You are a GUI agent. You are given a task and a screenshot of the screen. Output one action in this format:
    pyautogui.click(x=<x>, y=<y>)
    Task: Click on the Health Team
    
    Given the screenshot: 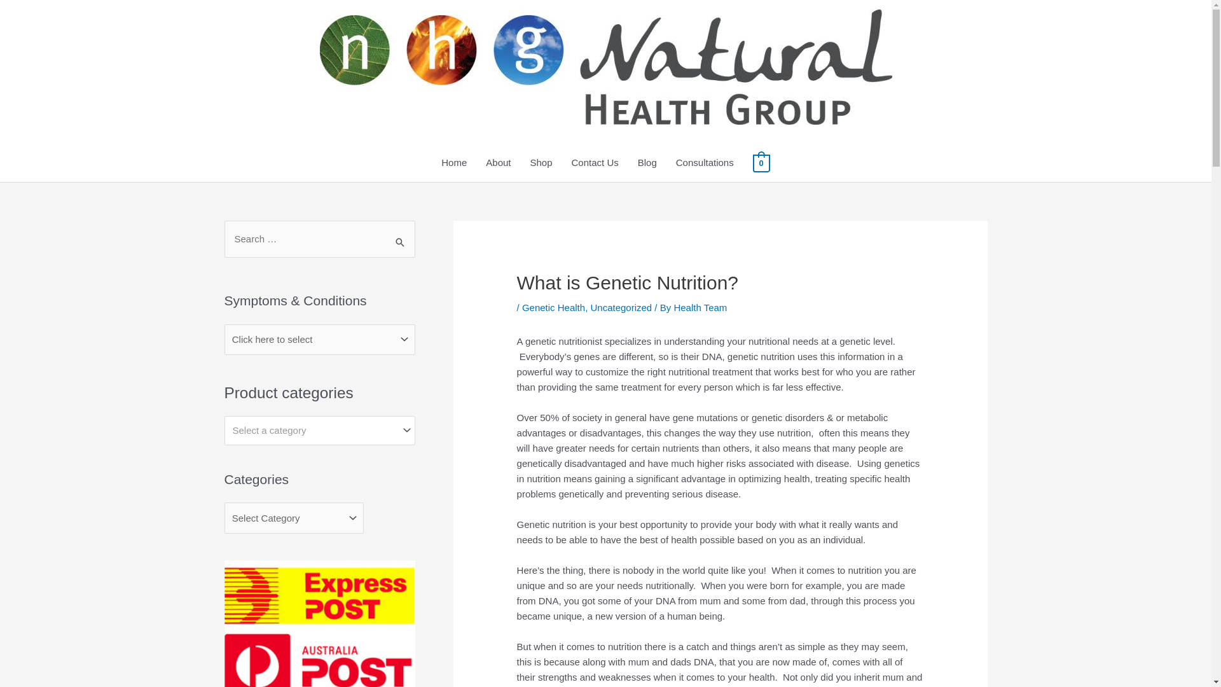 What is the action you would take?
    pyautogui.click(x=700, y=308)
    